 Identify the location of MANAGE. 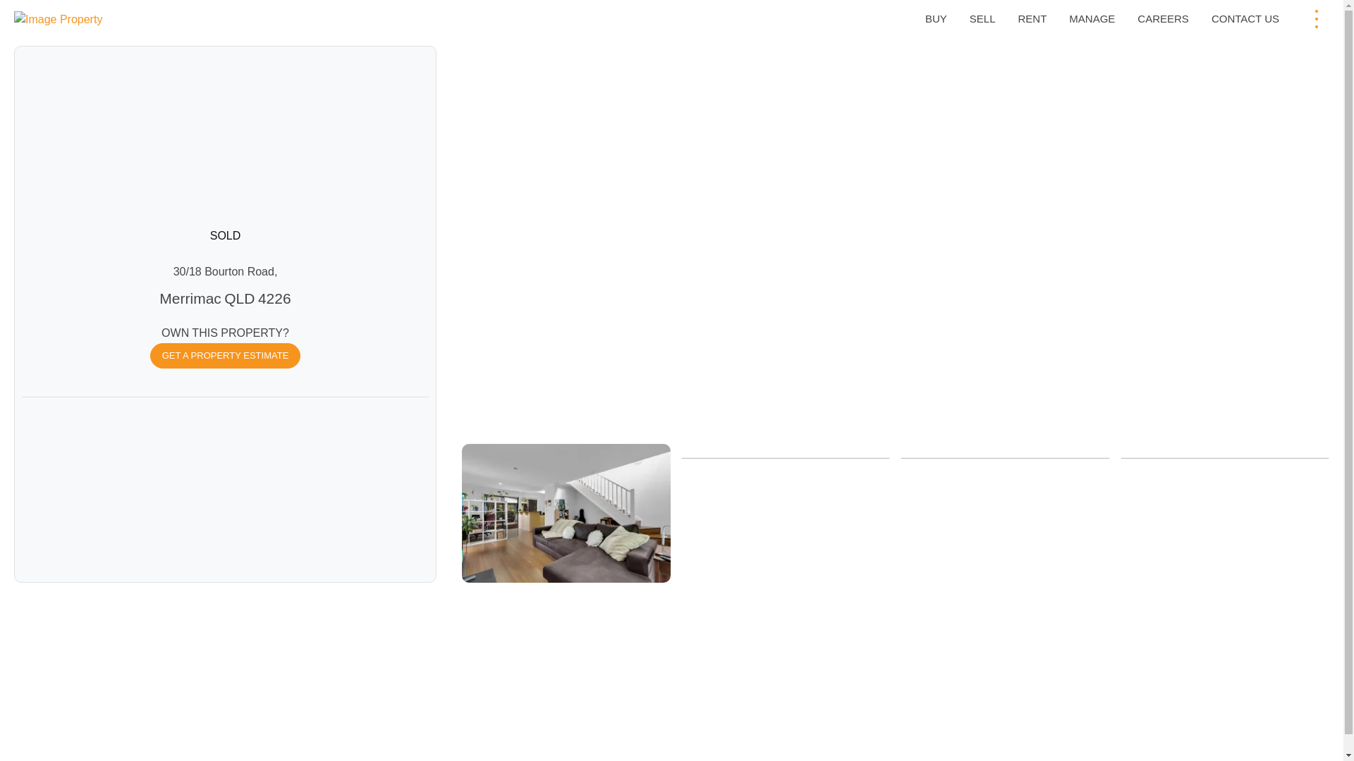
(1092, 19).